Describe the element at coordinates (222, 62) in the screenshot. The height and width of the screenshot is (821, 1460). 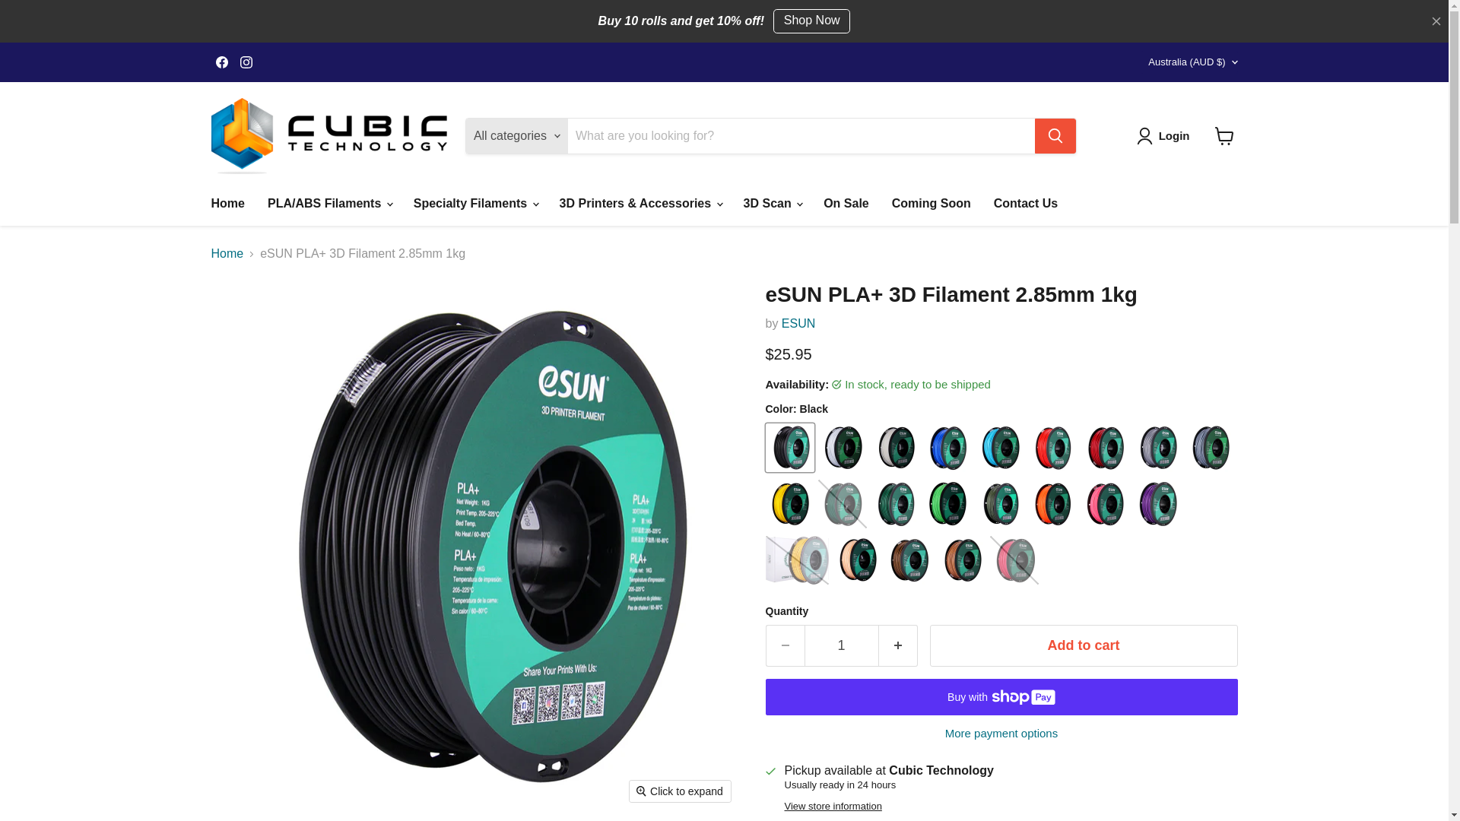
I see `Facebook` at that location.